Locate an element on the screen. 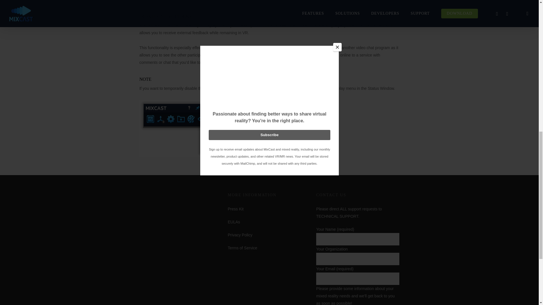 The width and height of the screenshot is (543, 305). TECHNICAL SUPPORT is located at coordinates (337, 216).